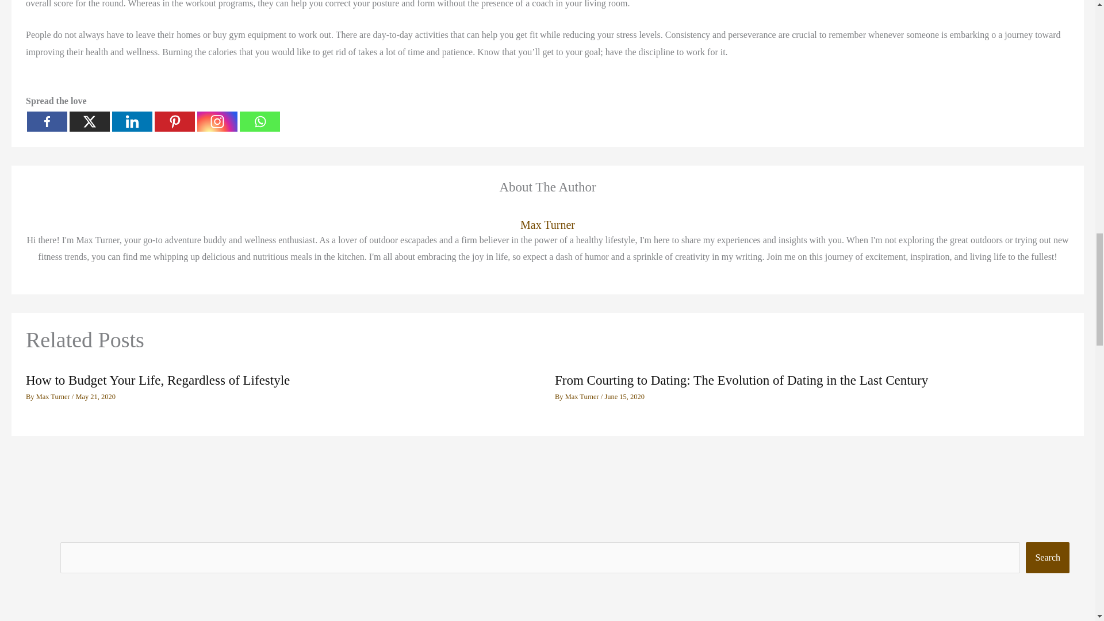 Image resolution: width=1104 pixels, height=621 pixels. What do you see at coordinates (1048, 557) in the screenshot?
I see `Search` at bounding box center [1048, 557].